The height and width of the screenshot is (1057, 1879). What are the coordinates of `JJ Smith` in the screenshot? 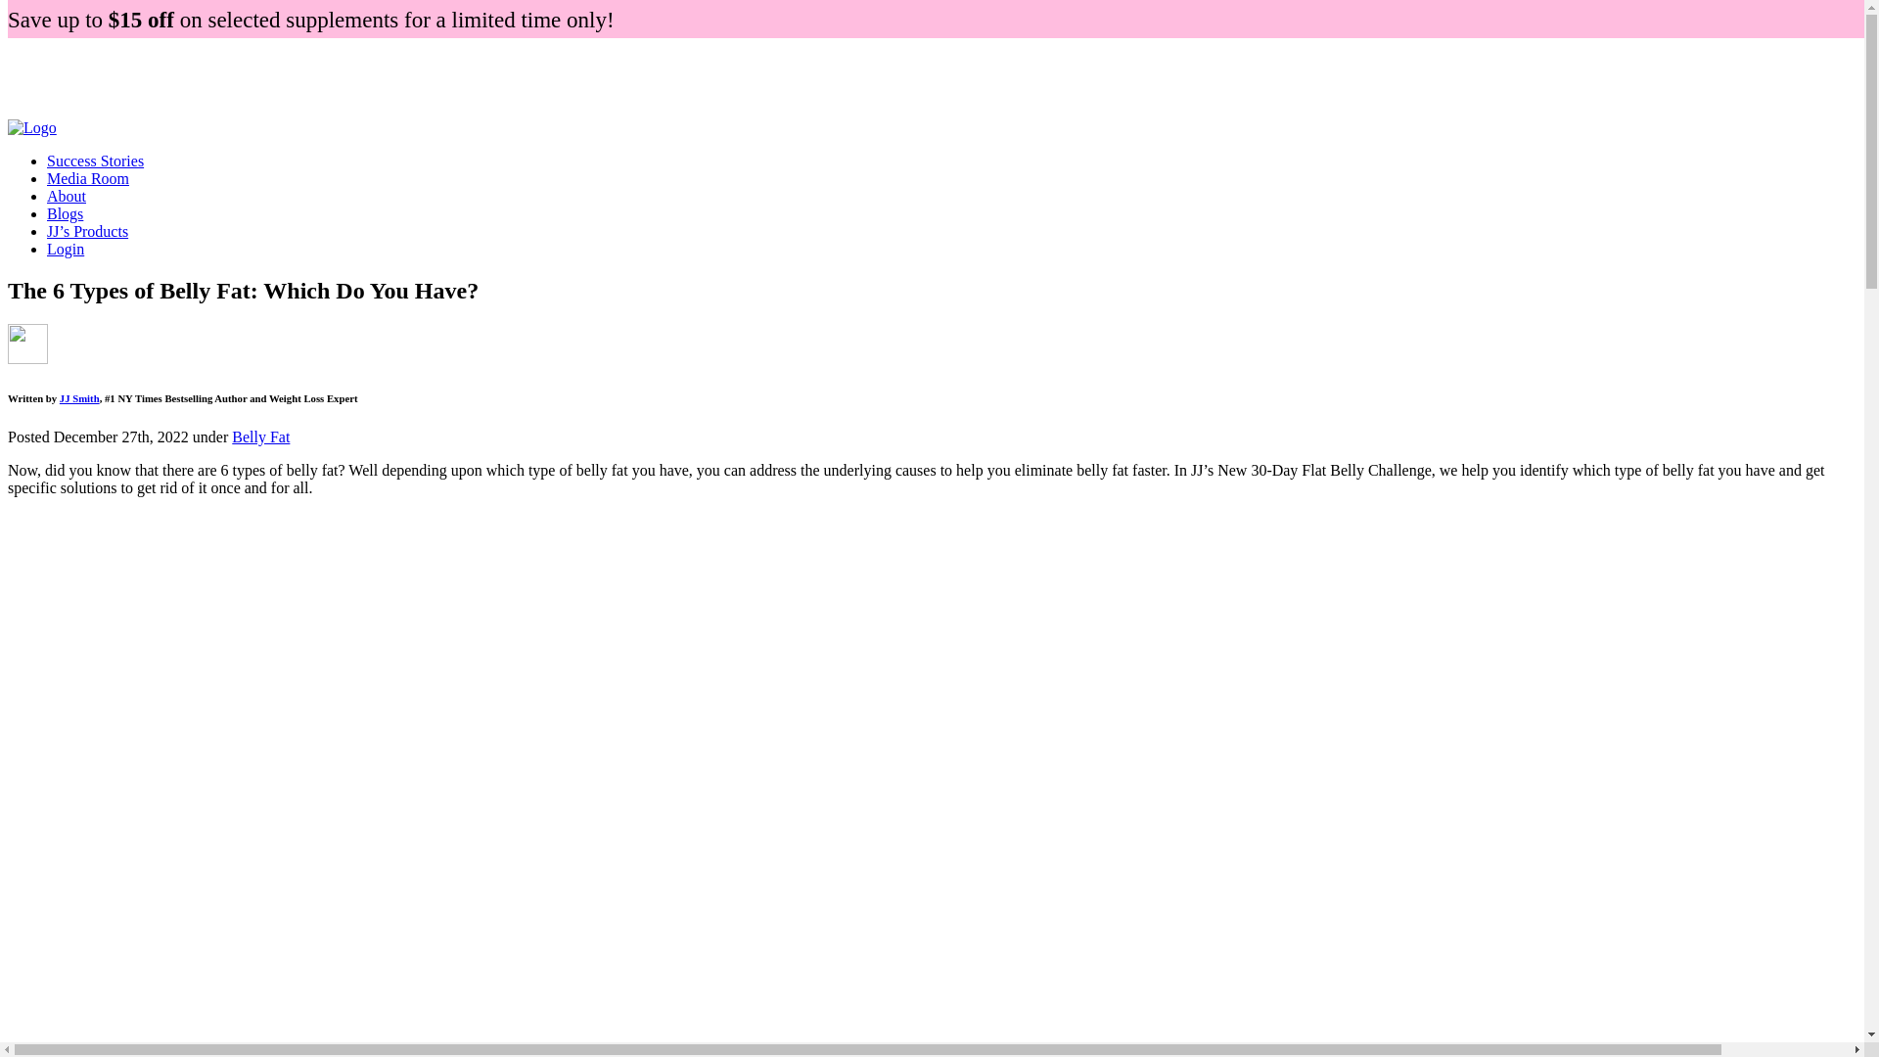 It's located at (79, 397).